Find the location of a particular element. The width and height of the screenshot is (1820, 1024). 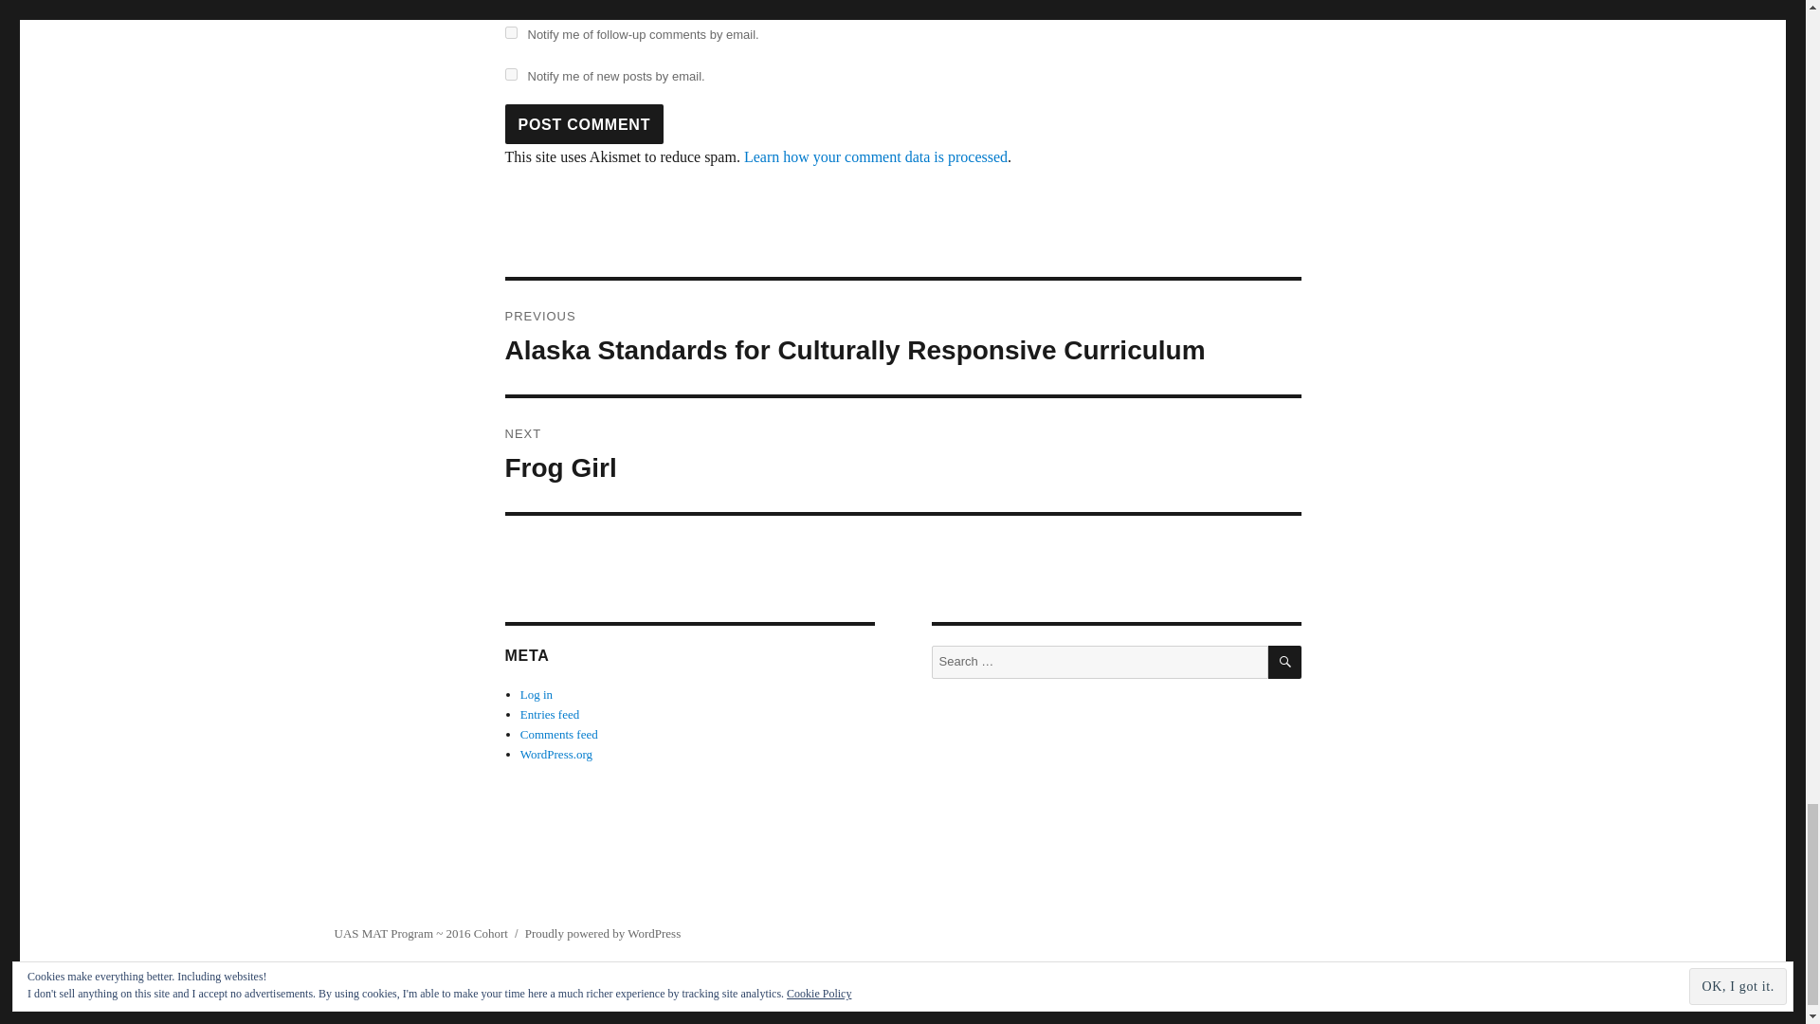

Post Comment is located at coordinates (584, 124).